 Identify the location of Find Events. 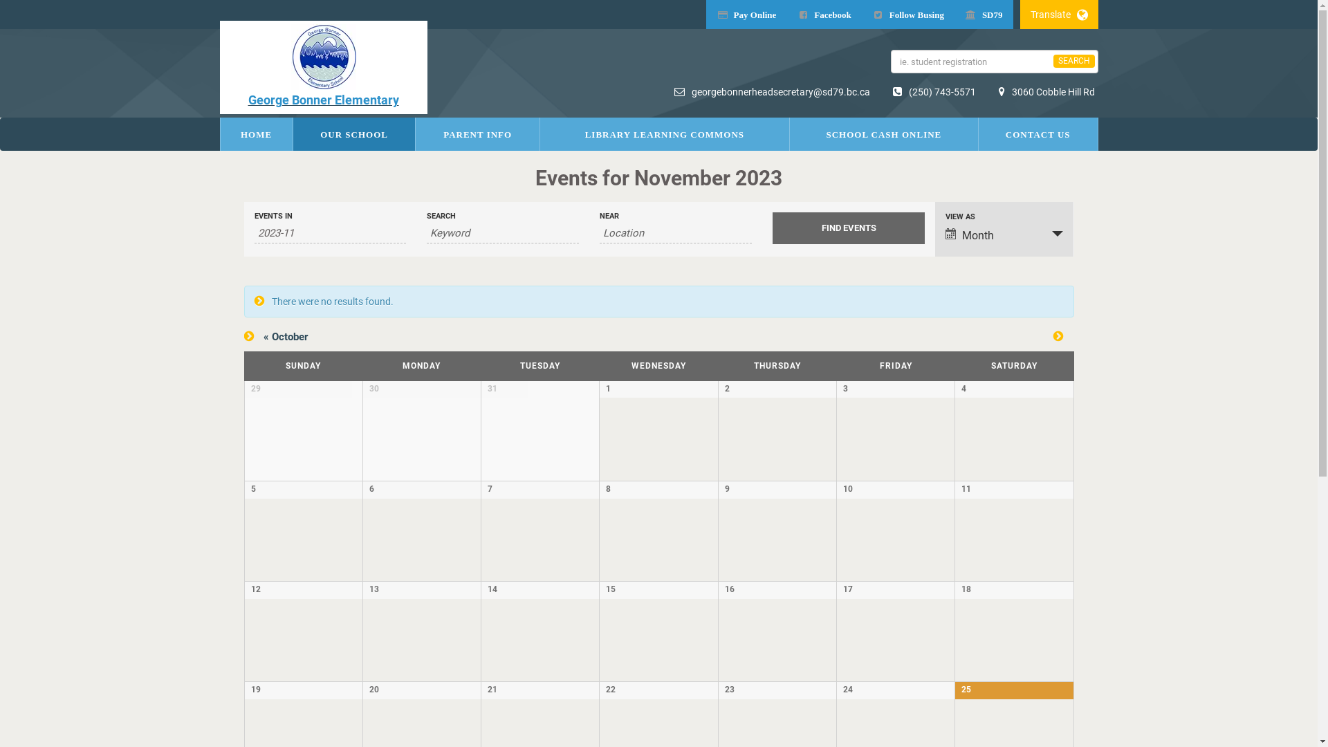
(849, 228).